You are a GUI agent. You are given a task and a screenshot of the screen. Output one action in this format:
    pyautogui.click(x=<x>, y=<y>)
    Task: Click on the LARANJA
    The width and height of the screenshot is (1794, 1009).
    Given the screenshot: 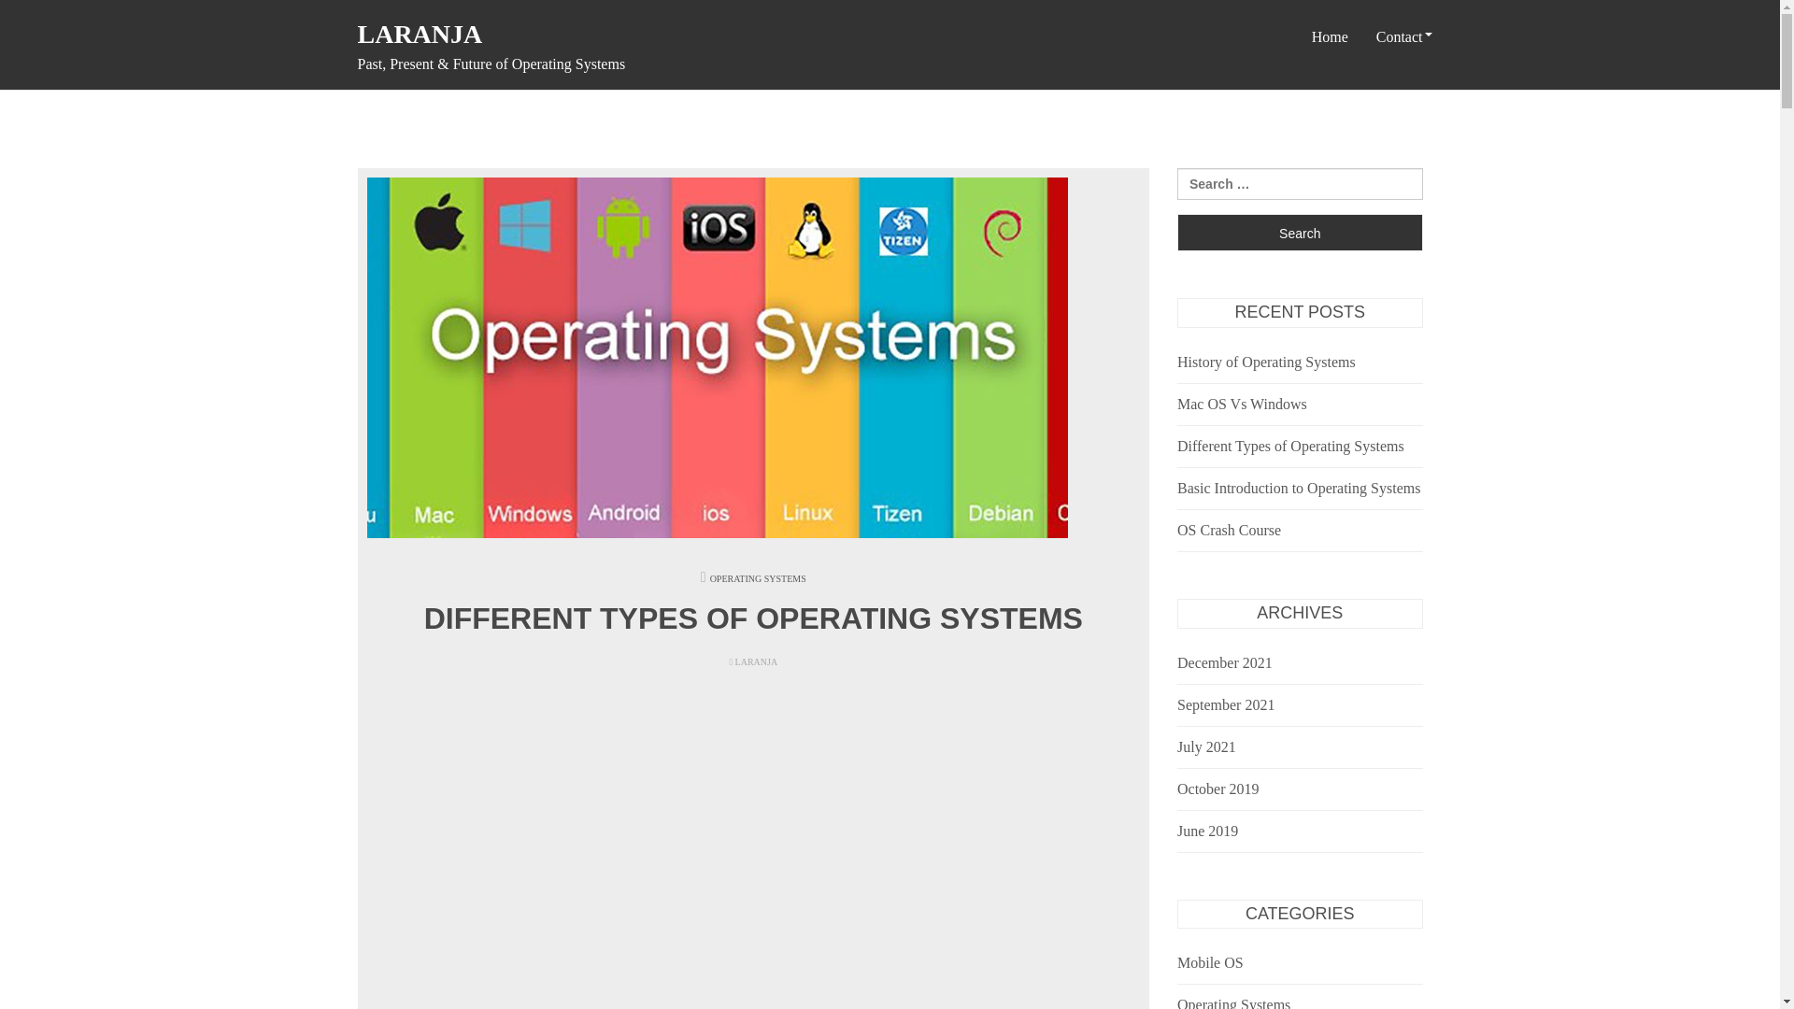 What is the action you would take?
    pyautogui.click(x=753, y=661)
    